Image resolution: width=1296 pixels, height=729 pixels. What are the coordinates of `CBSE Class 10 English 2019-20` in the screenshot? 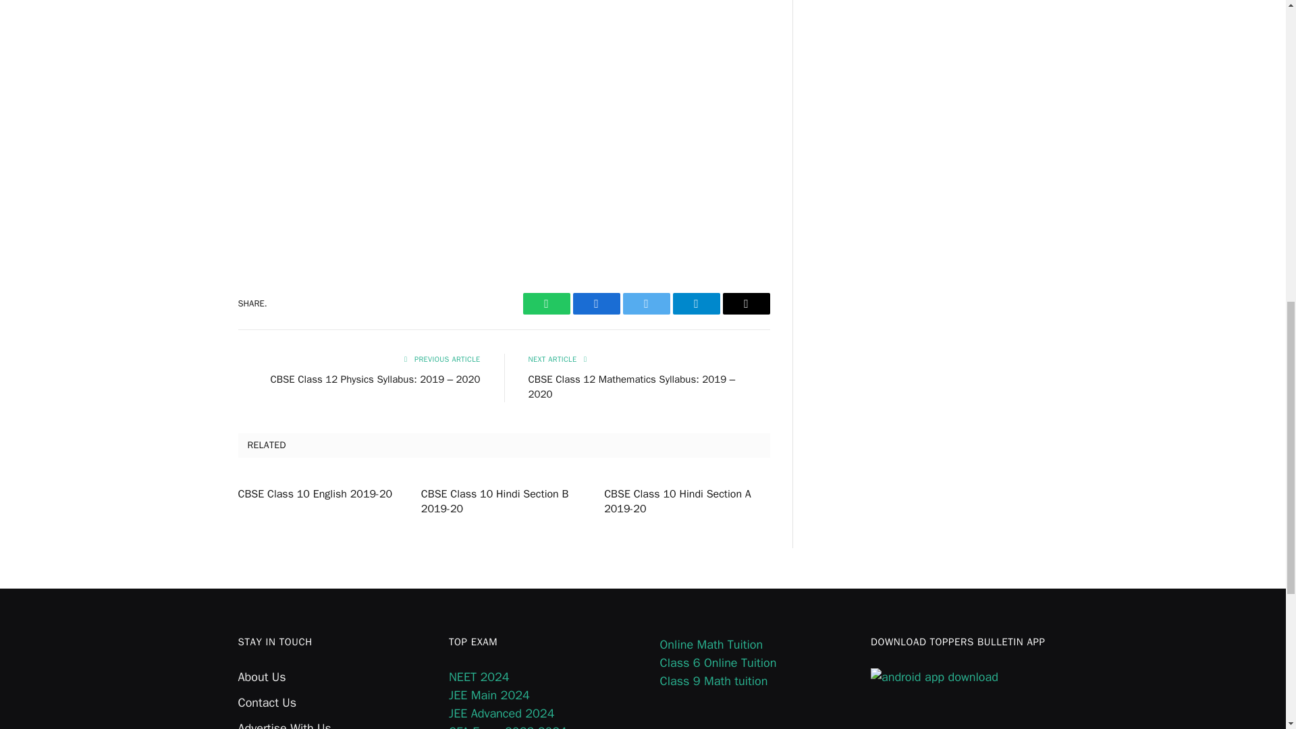 It's located at (320, 495).